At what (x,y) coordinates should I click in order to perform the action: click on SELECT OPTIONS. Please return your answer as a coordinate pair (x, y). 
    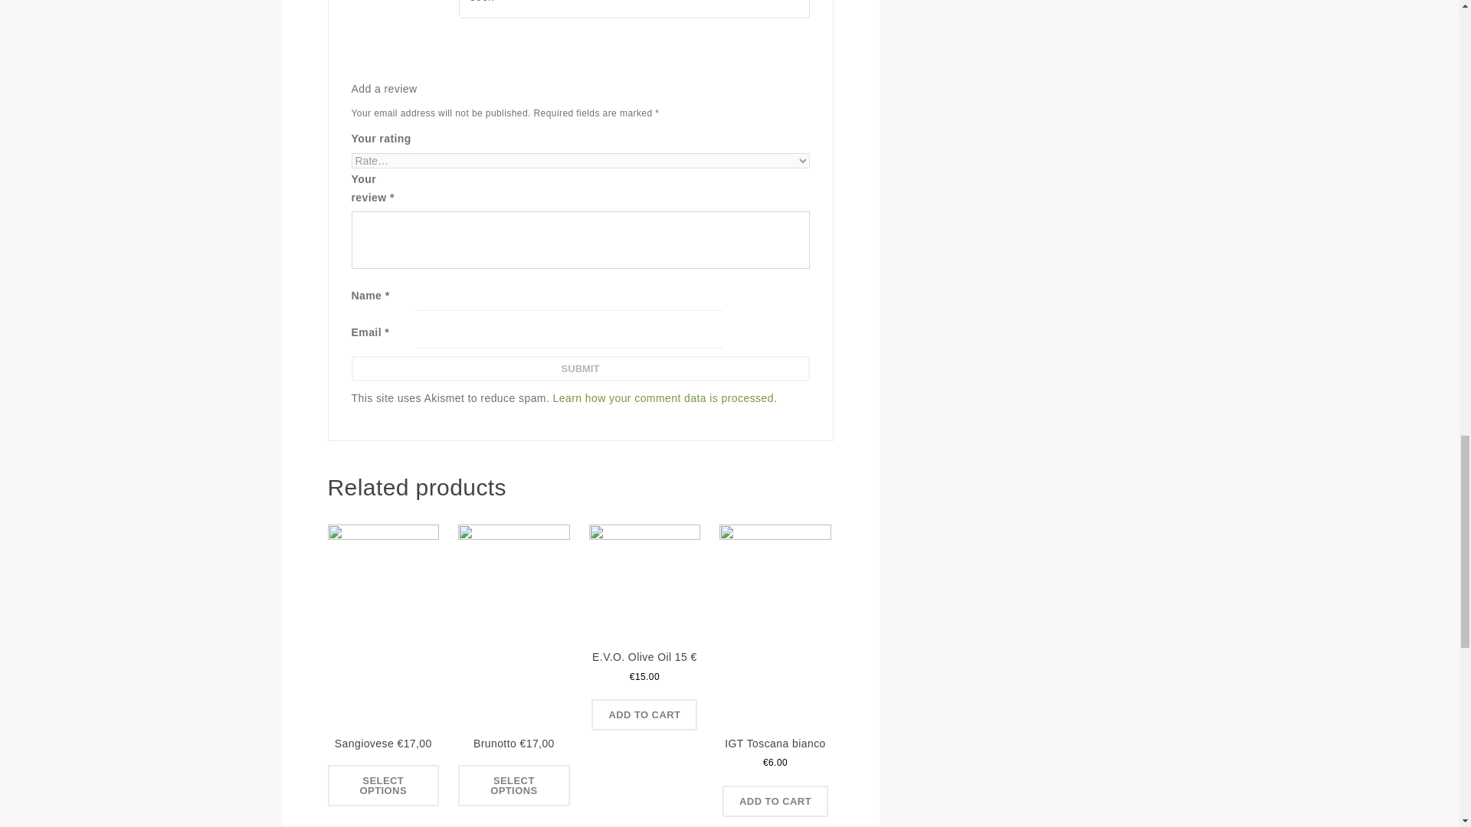
    Looking at the image, I should click on (384, 786).